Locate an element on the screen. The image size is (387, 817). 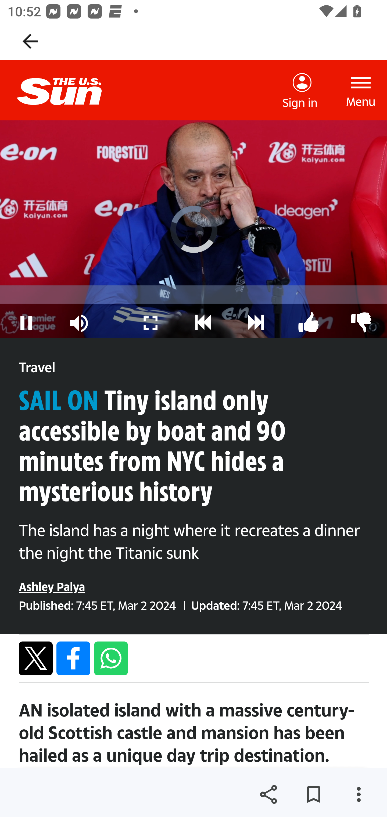
D is located at coordinates (256, 318).